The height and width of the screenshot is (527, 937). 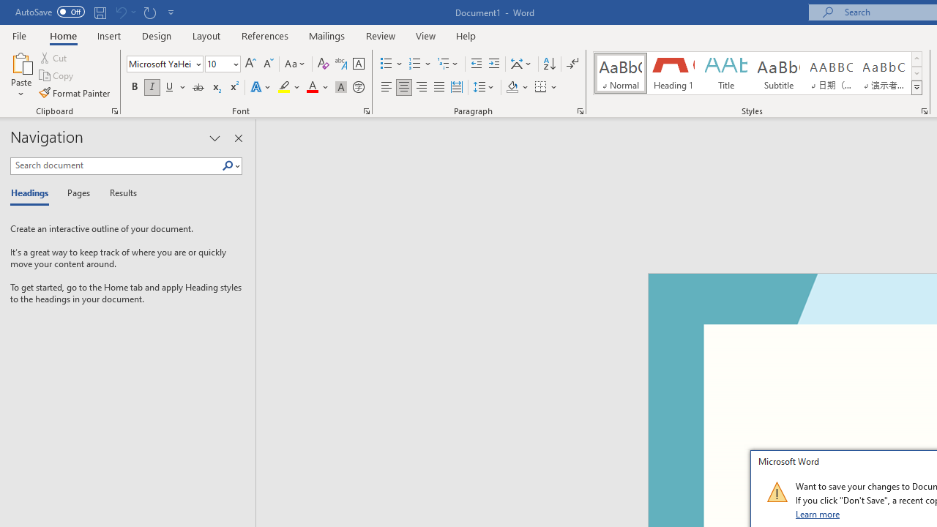 What do you see at coordinates (318, 88) in the screenshot?
I see `Font Color` at bounding box center [318, 88].